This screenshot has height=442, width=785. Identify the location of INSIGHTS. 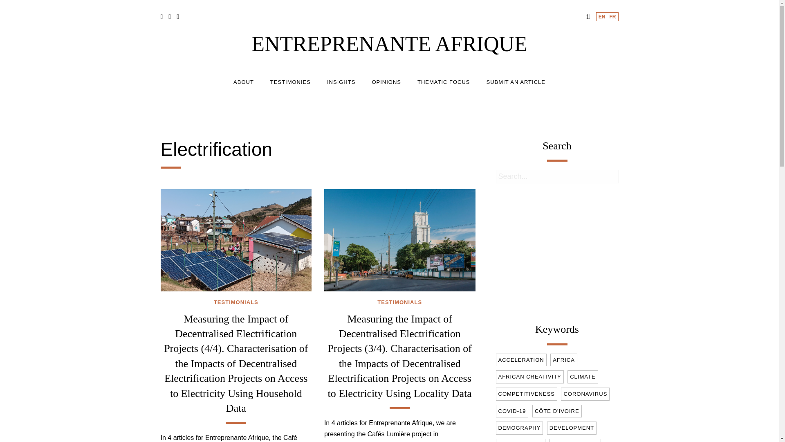
(341, 82).